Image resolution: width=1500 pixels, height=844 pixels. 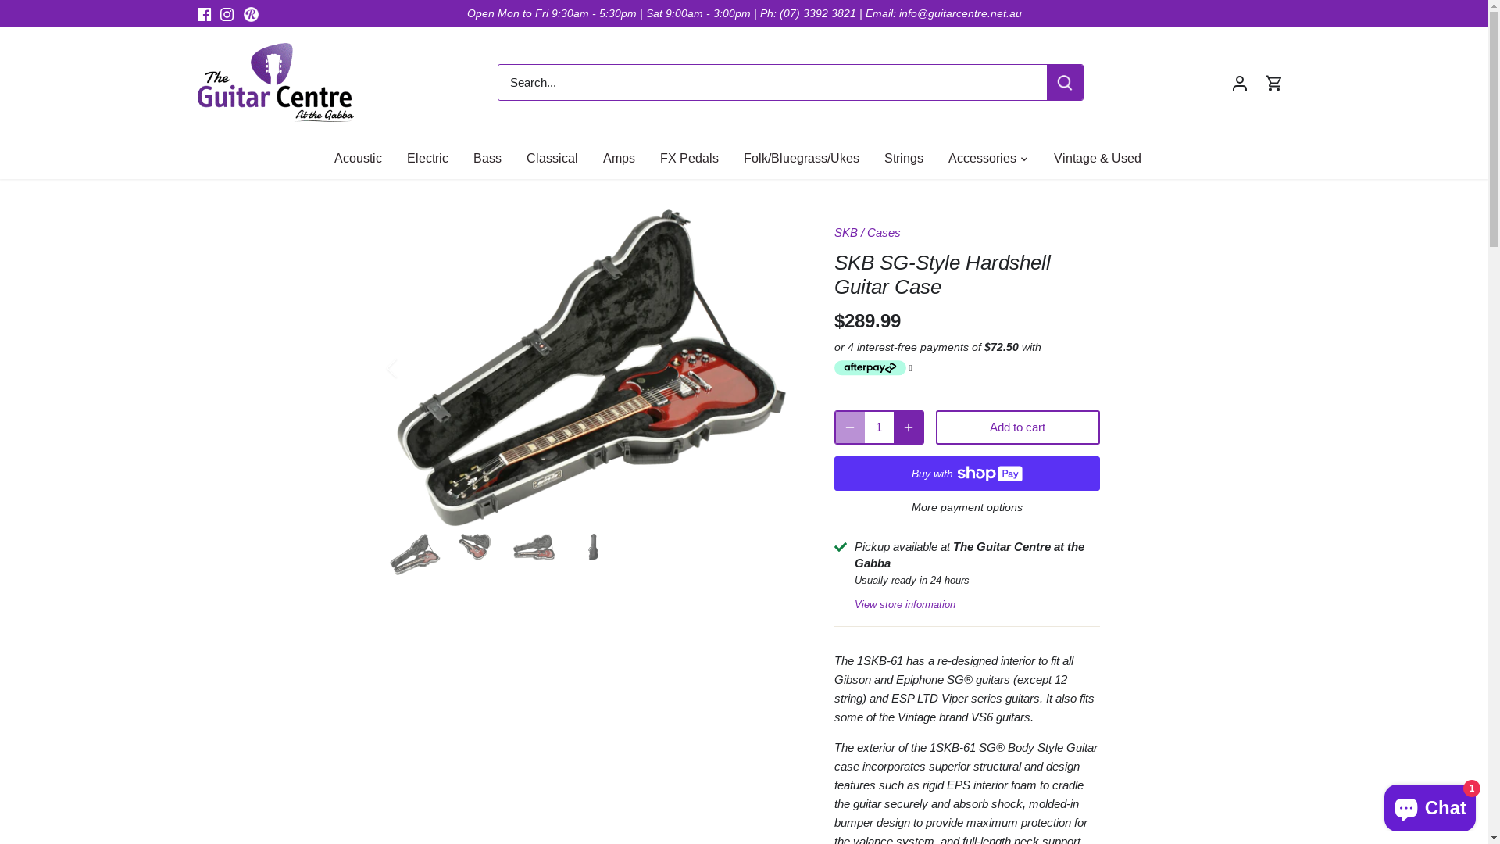 I want to click on Folk/Bluegrass/Ukes, so click(x=802, y=158).